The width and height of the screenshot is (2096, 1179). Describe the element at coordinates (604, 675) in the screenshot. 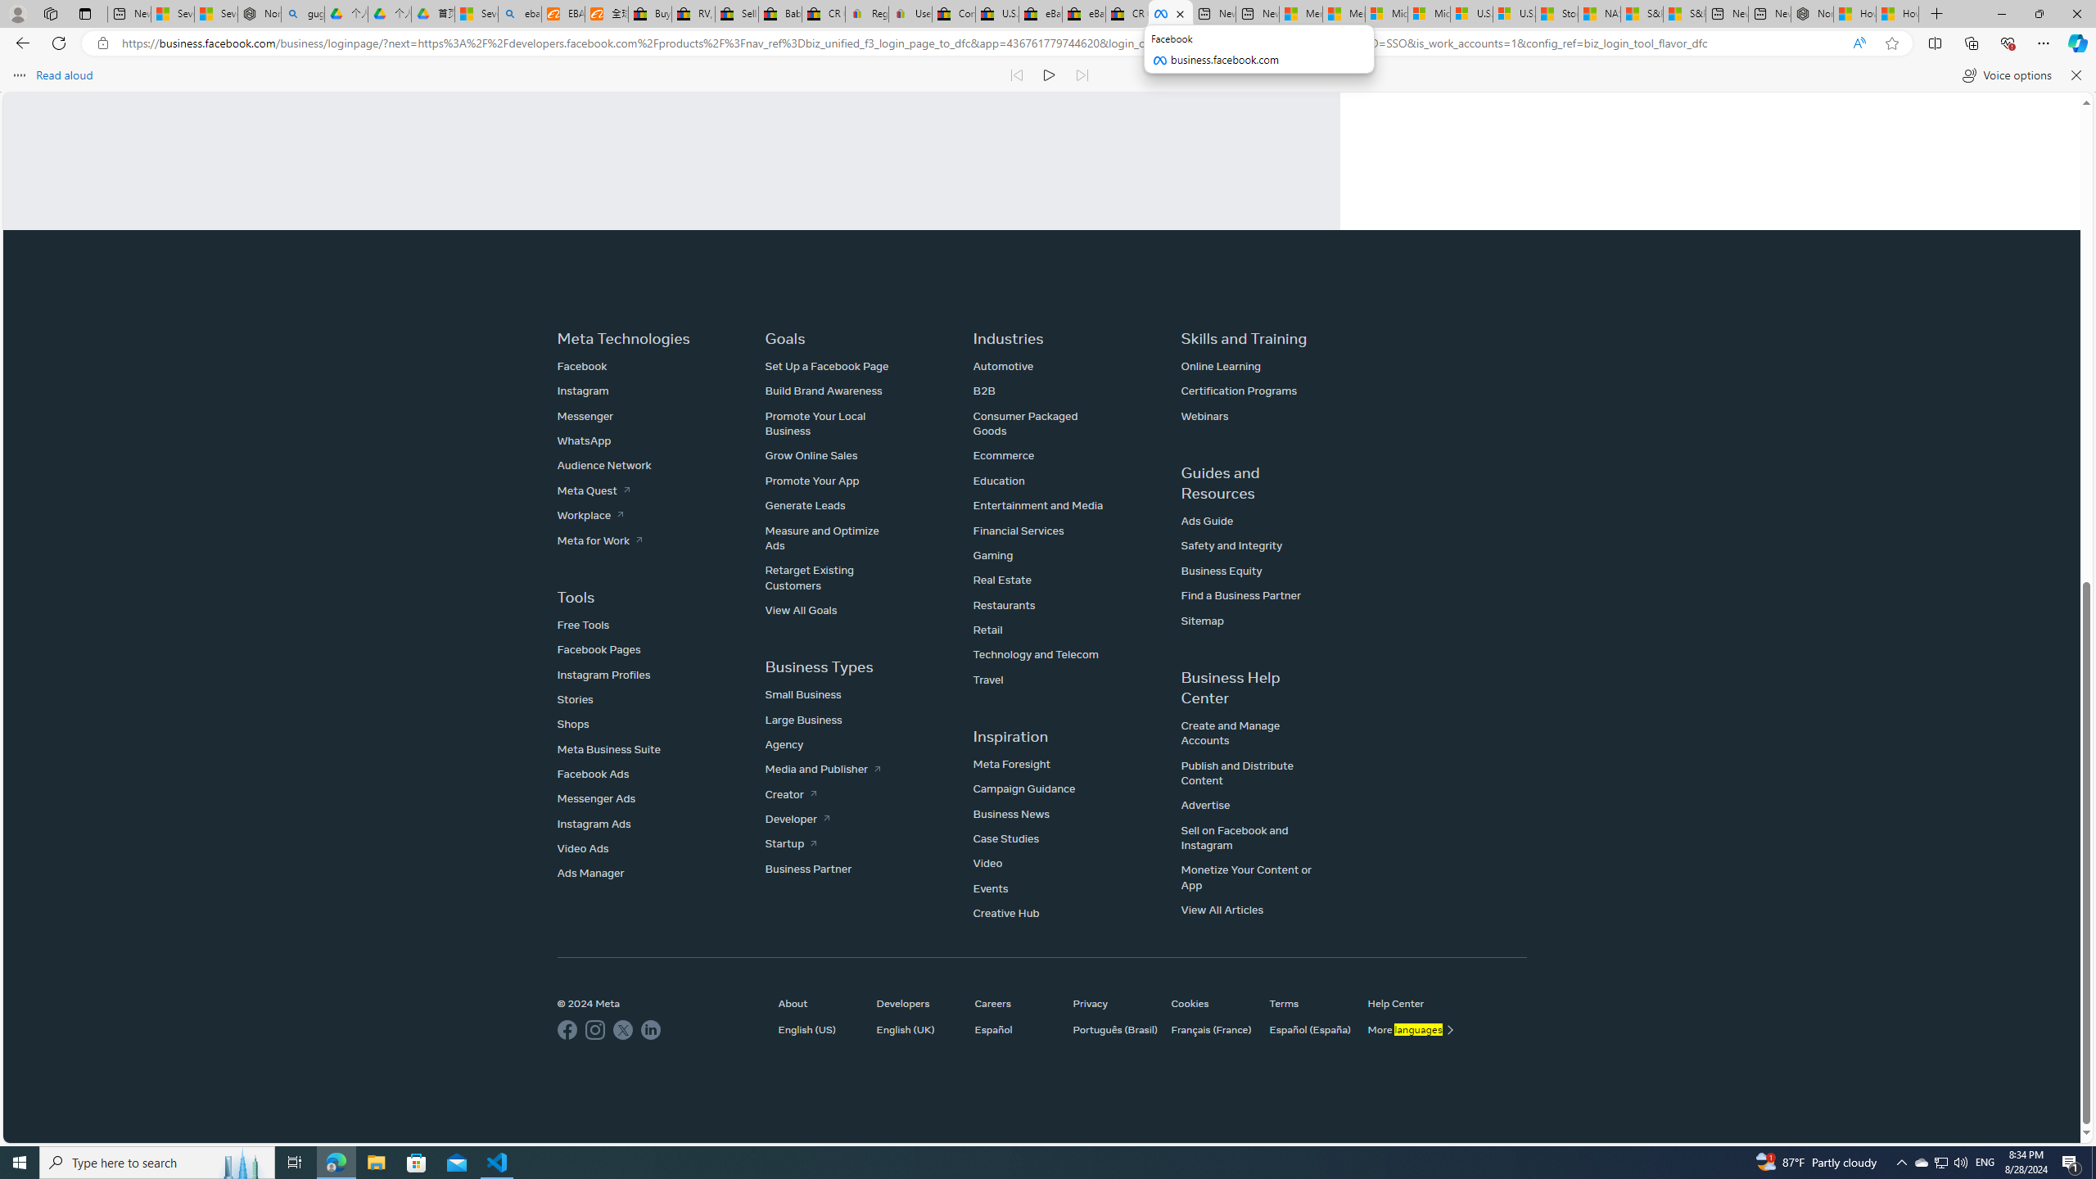

I see `Instagram Profiles` at that location.